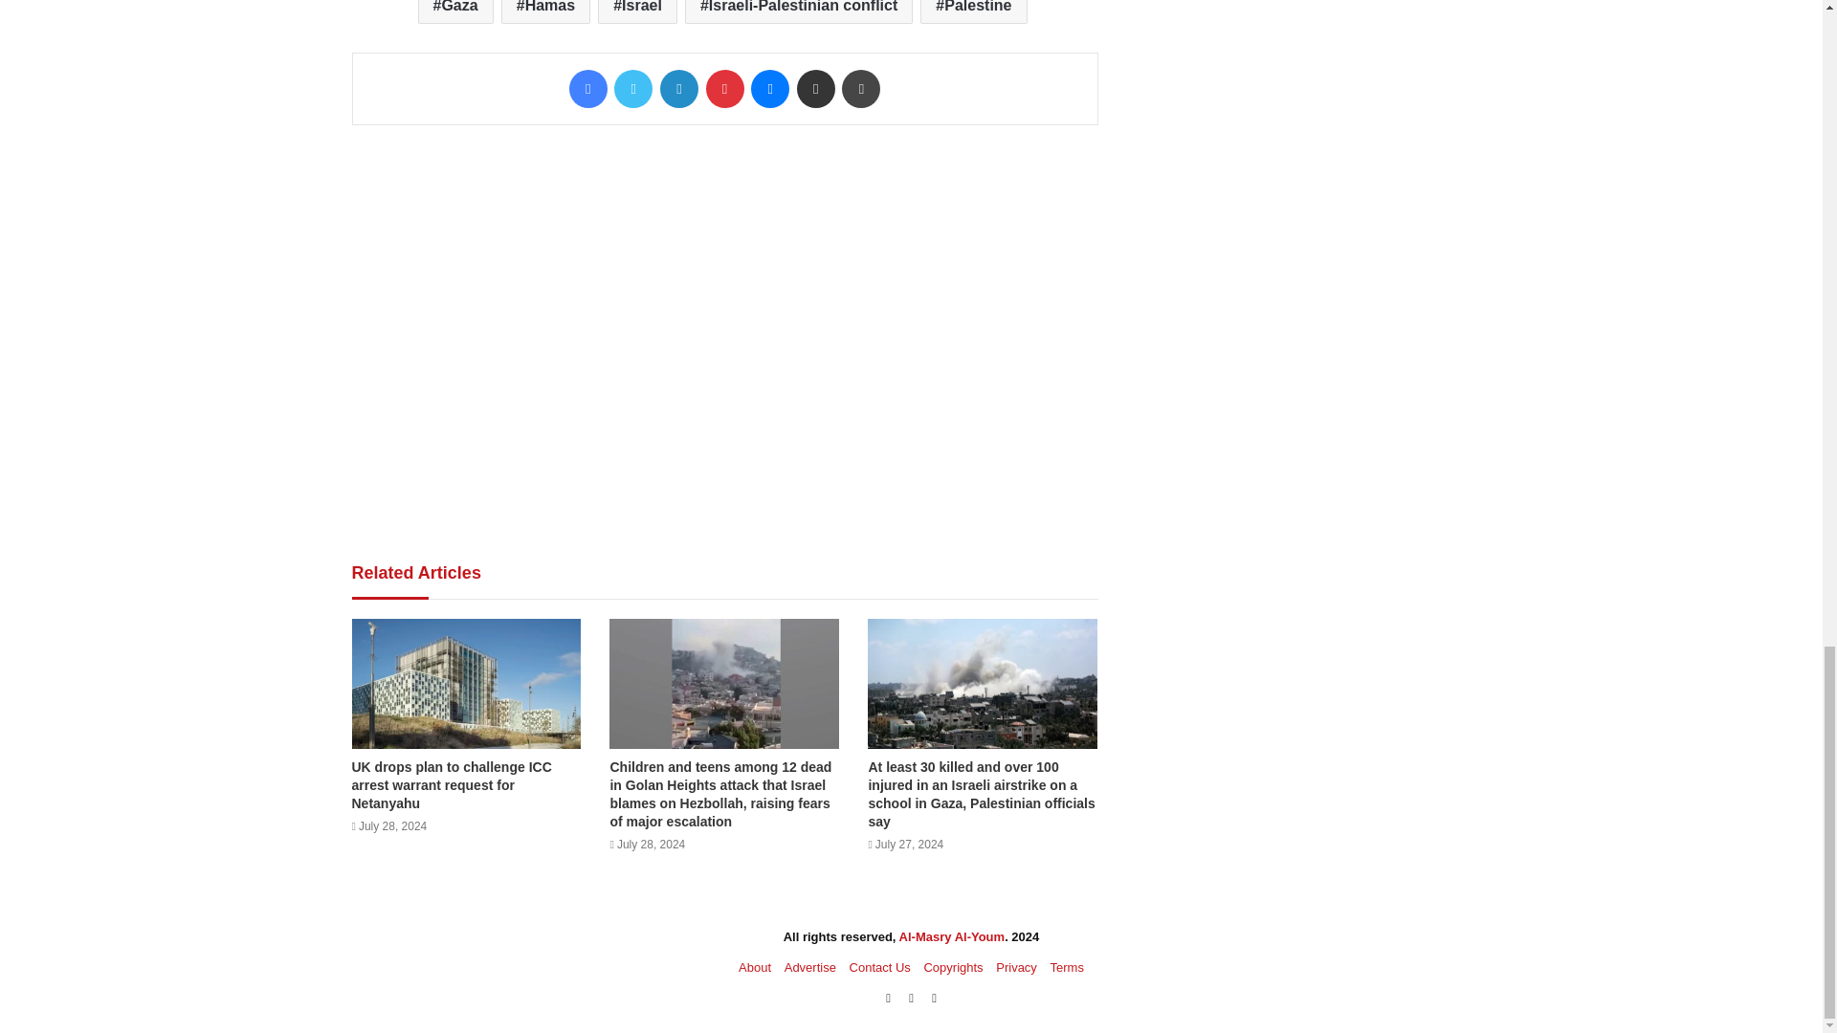 Image resolution: width=1837 pixels, height=1033 pixels. What do you see at coordinates (973, 11) in the screenshot?
I see `Palestine` at bounding box center [973, 11].